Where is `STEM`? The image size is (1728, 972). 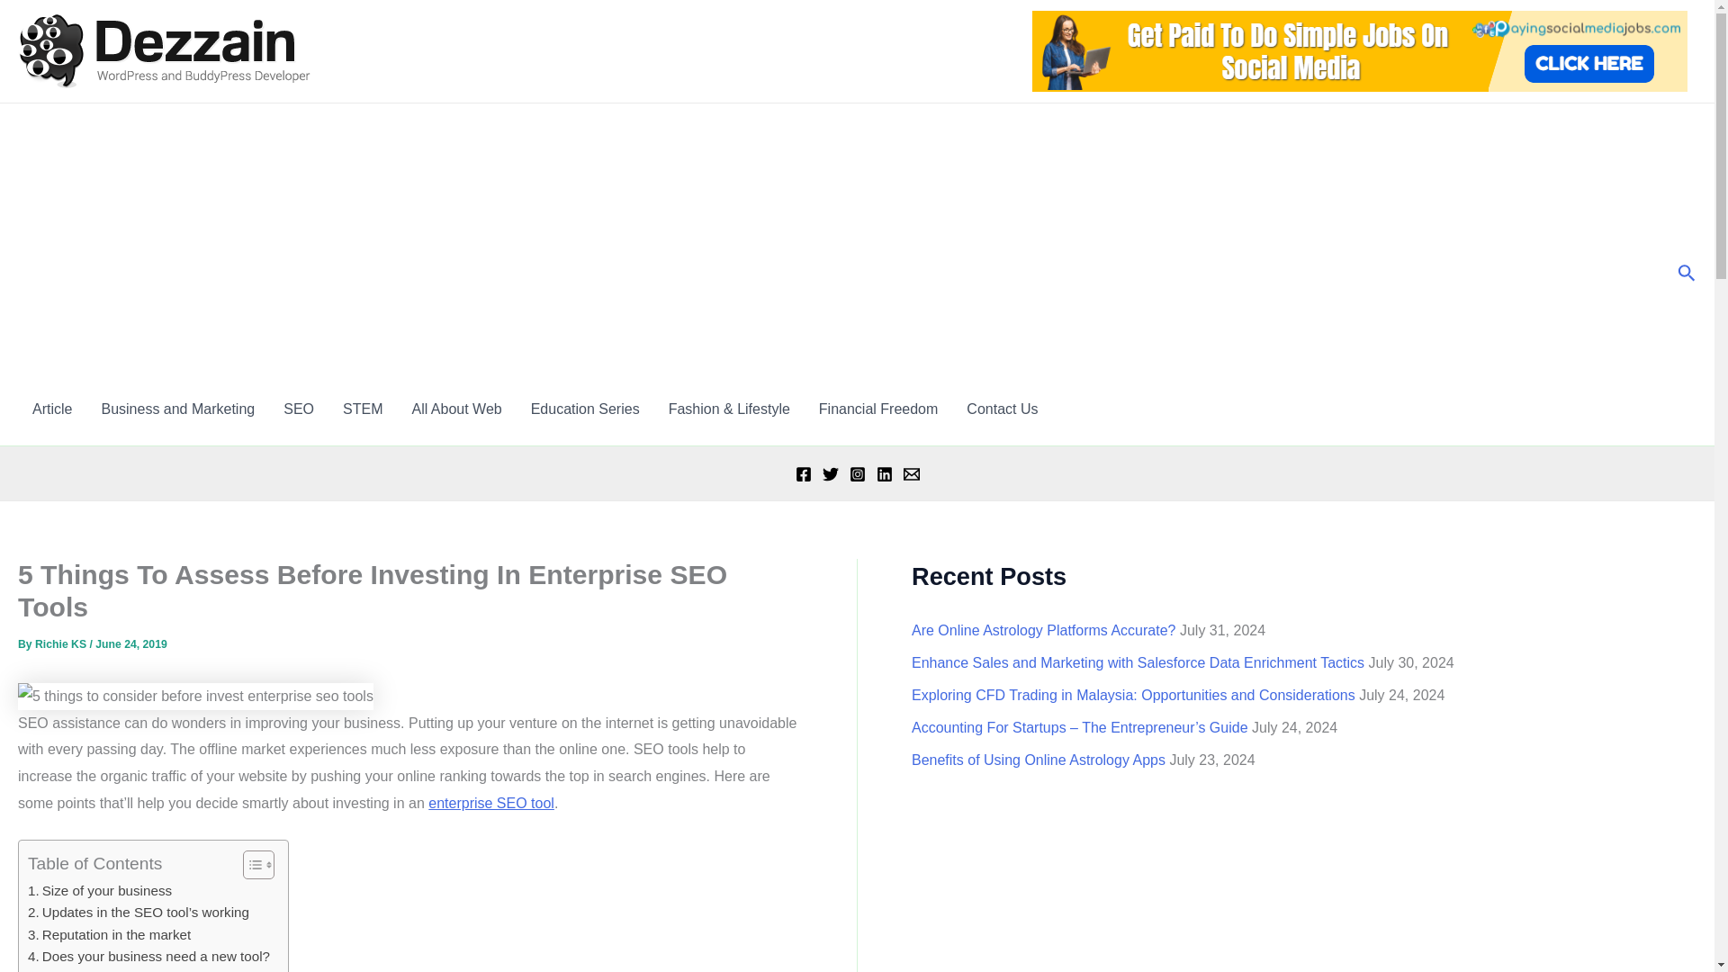 STEM is located at coordinates (362, 409).